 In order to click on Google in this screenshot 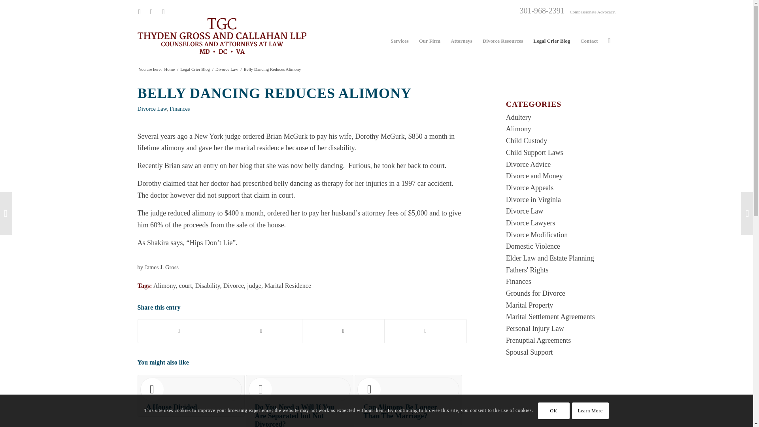, I will do `click(163, 12)`.